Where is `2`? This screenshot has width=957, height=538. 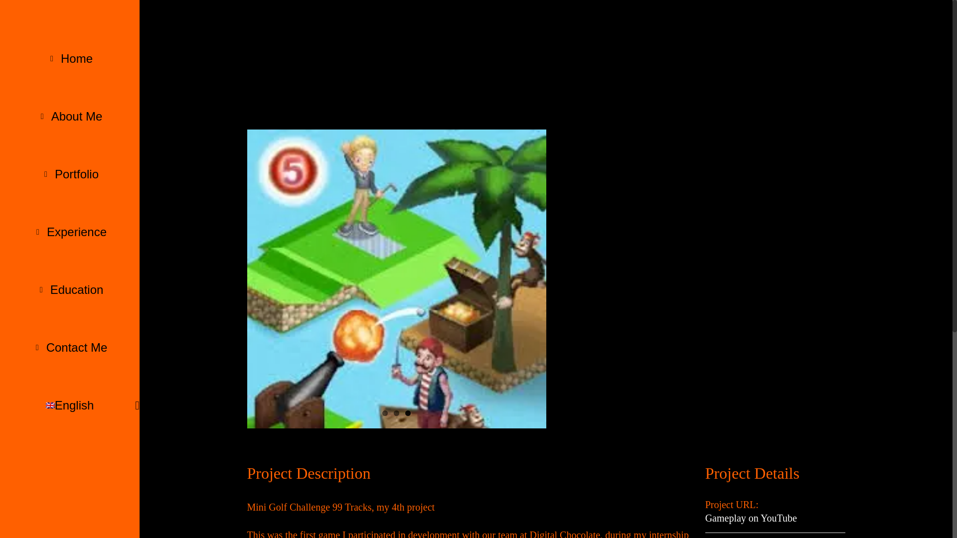 2 is located at coordinates (396, 413).